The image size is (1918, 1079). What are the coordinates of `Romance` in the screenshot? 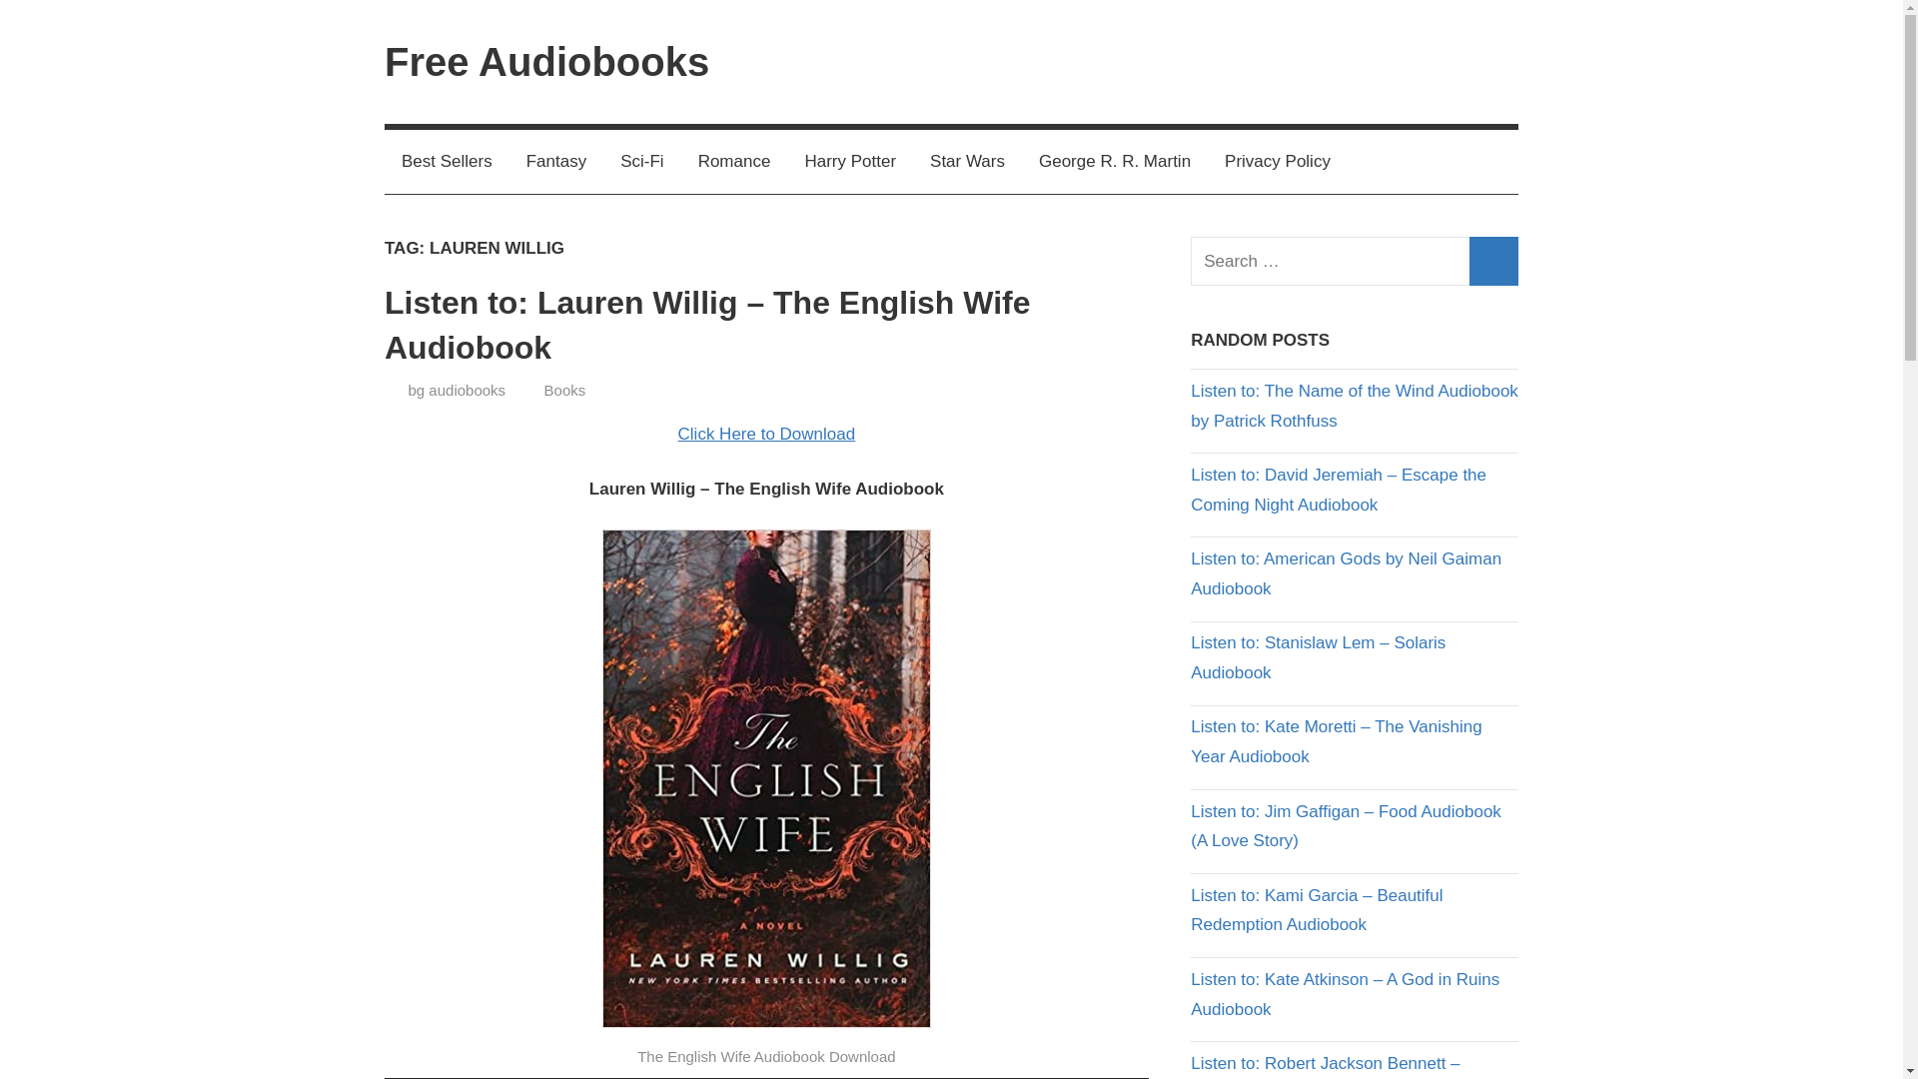 It's located at (734, 162).